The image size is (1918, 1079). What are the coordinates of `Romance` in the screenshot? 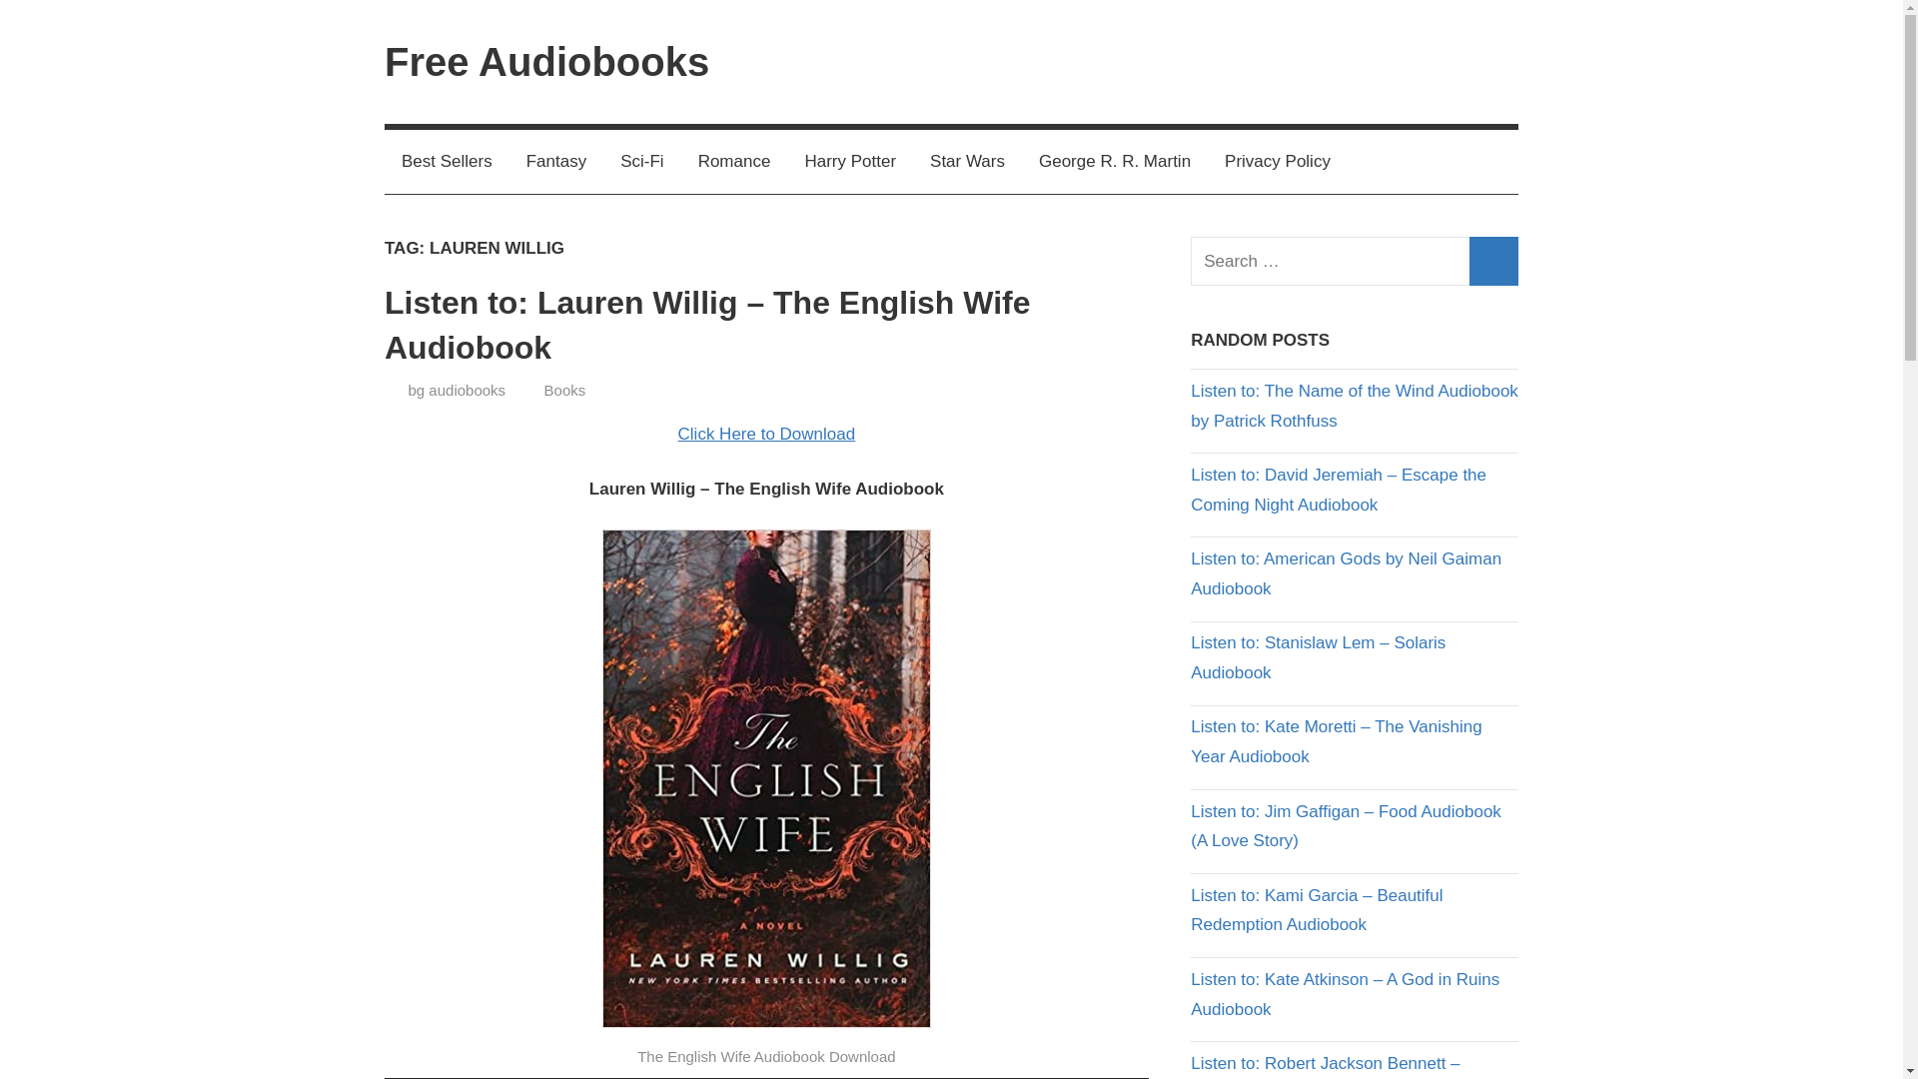 It's located at (734, 162).